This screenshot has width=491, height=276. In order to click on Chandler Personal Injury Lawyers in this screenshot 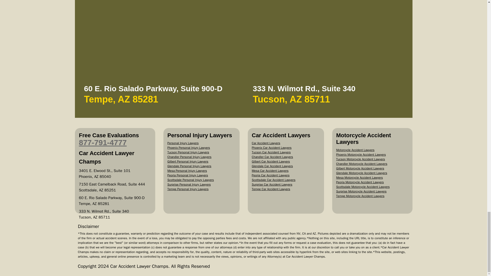, I will do `click(189, 157)`.